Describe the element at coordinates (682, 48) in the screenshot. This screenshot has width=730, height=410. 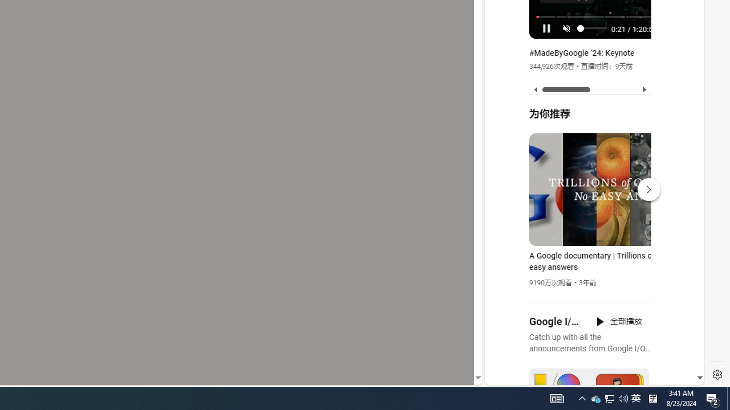
I see `Click to scroll right` at that location.